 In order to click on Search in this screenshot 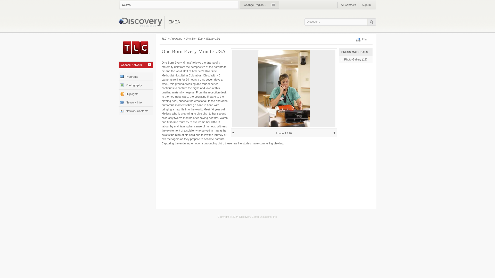, I will do `click(372, 22)`.